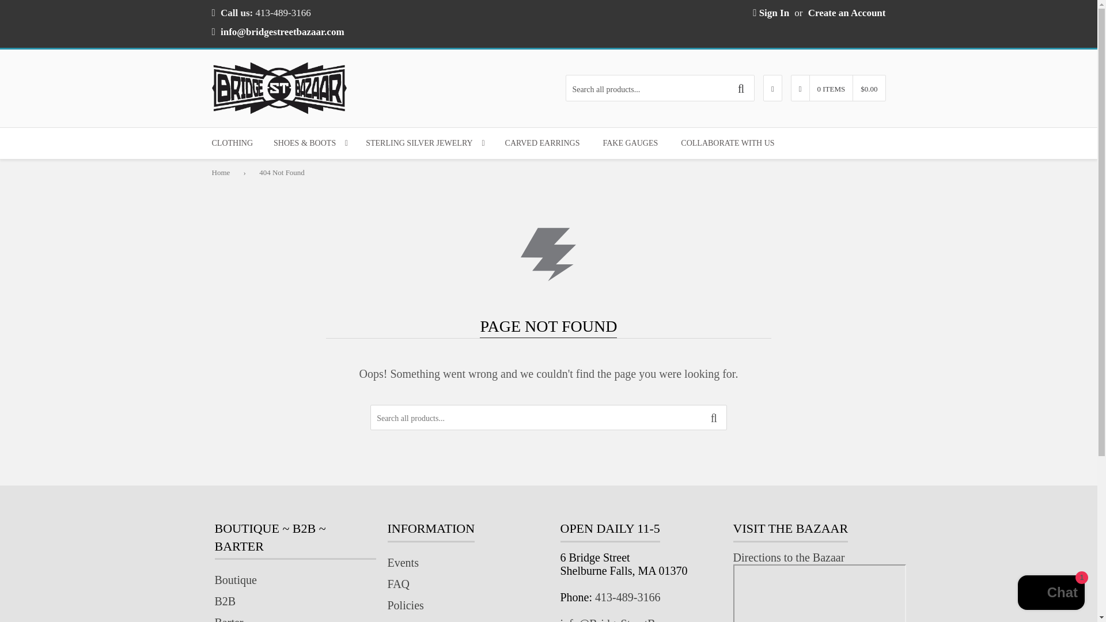 The width and height of the screenshot is (1106, 622). I want to click on Barter, so click(229, 619).